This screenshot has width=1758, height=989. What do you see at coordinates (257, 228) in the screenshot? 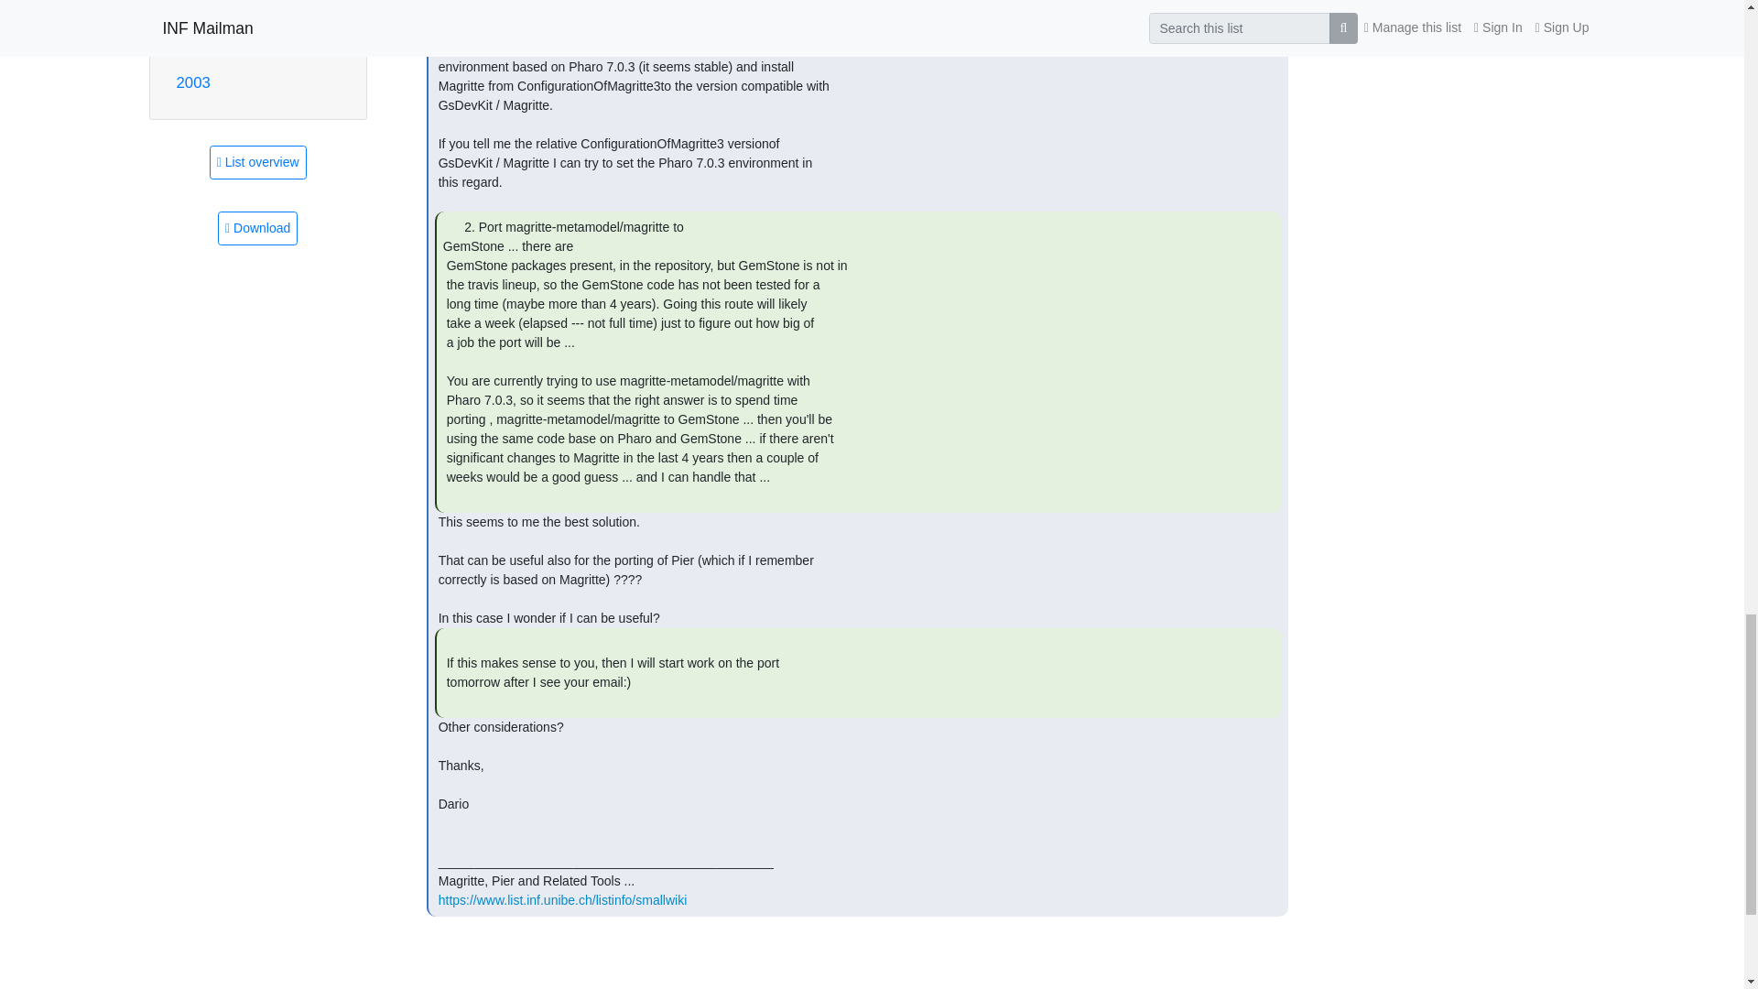
I see `This message in gzipped mbox format` at bounding box center [257, 228].